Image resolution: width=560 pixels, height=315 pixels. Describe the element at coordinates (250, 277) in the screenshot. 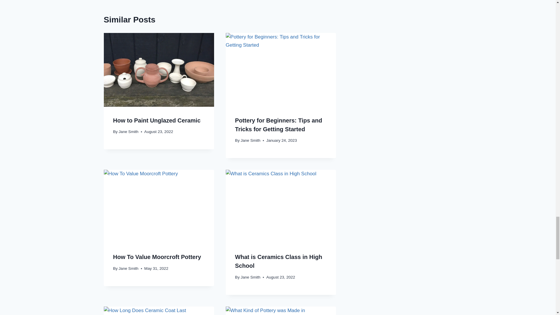

I see `Jane Smith` at that location.